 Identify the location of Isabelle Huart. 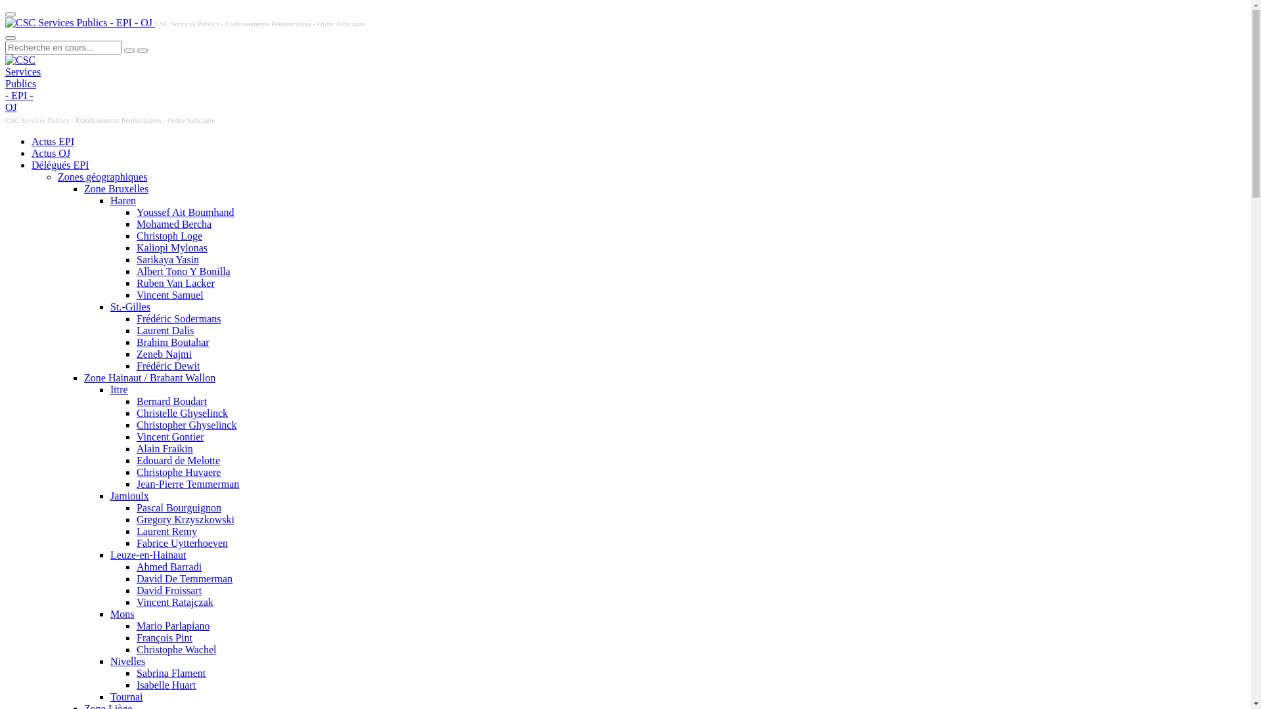
(166, 685).